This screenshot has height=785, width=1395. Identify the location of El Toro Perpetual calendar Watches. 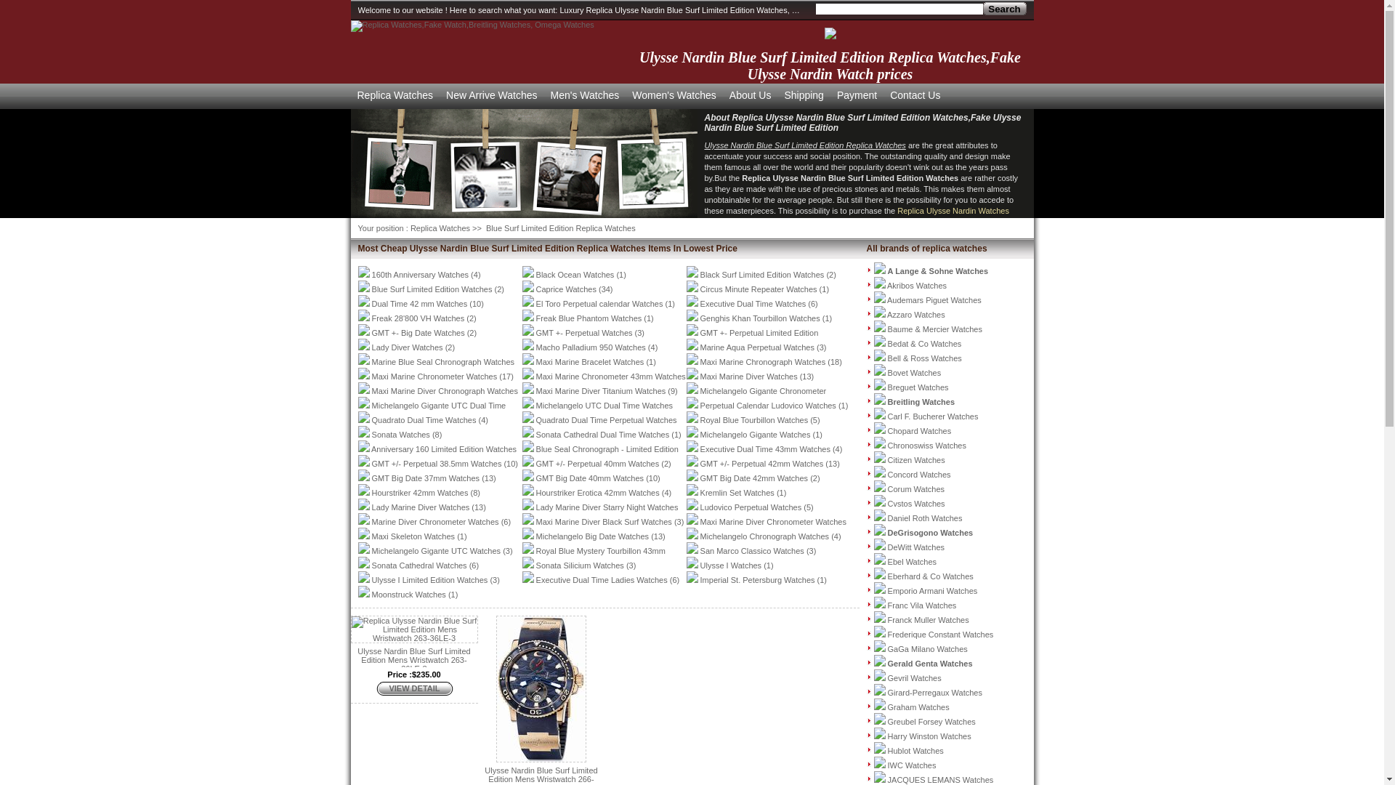
(600, 304).